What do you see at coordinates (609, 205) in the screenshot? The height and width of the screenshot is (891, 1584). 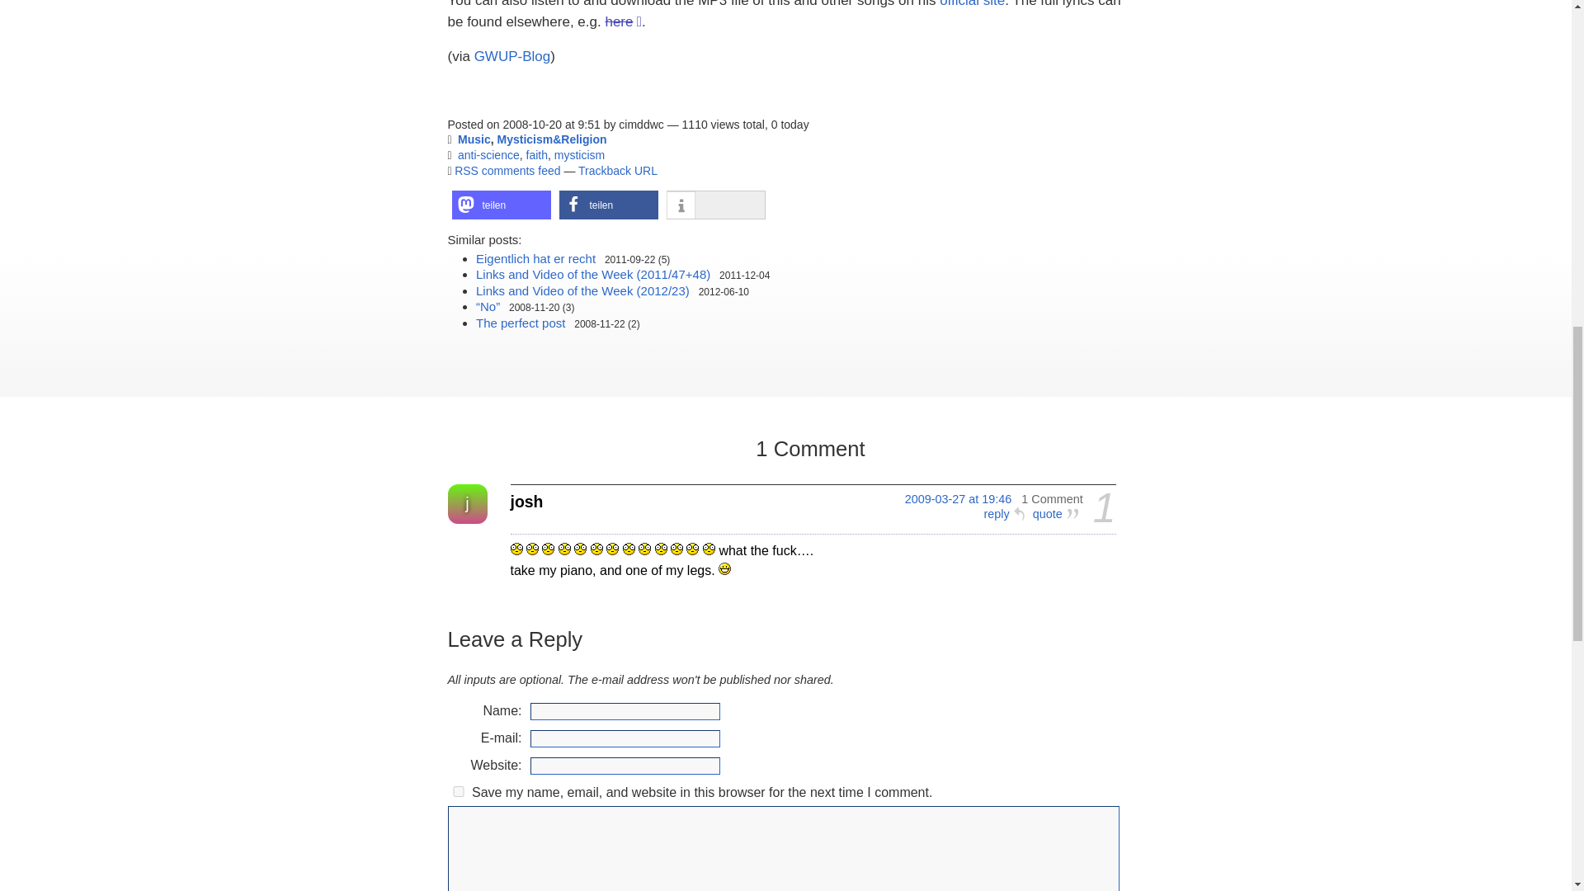 I see `Bei Facebook teilen` at bounding box center [609, 205].